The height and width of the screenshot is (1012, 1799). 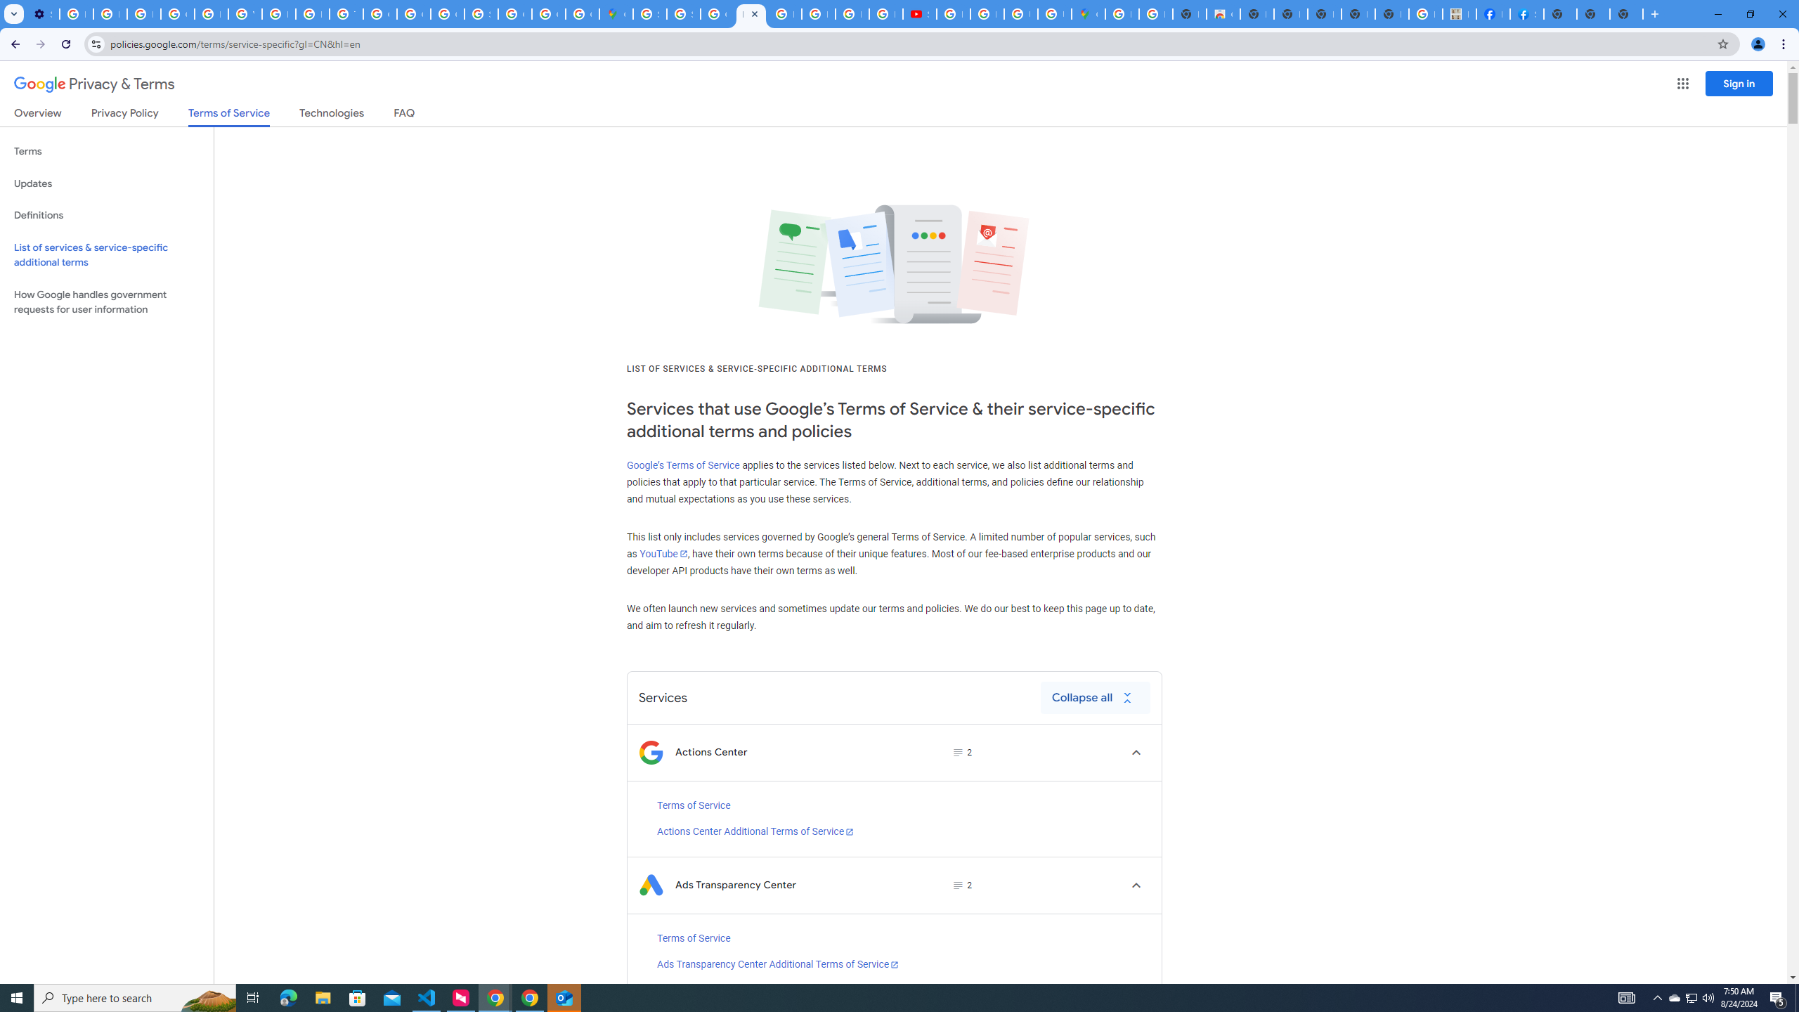 I want to click on Sign in - Google Accounts, so click(x=649, y=14).